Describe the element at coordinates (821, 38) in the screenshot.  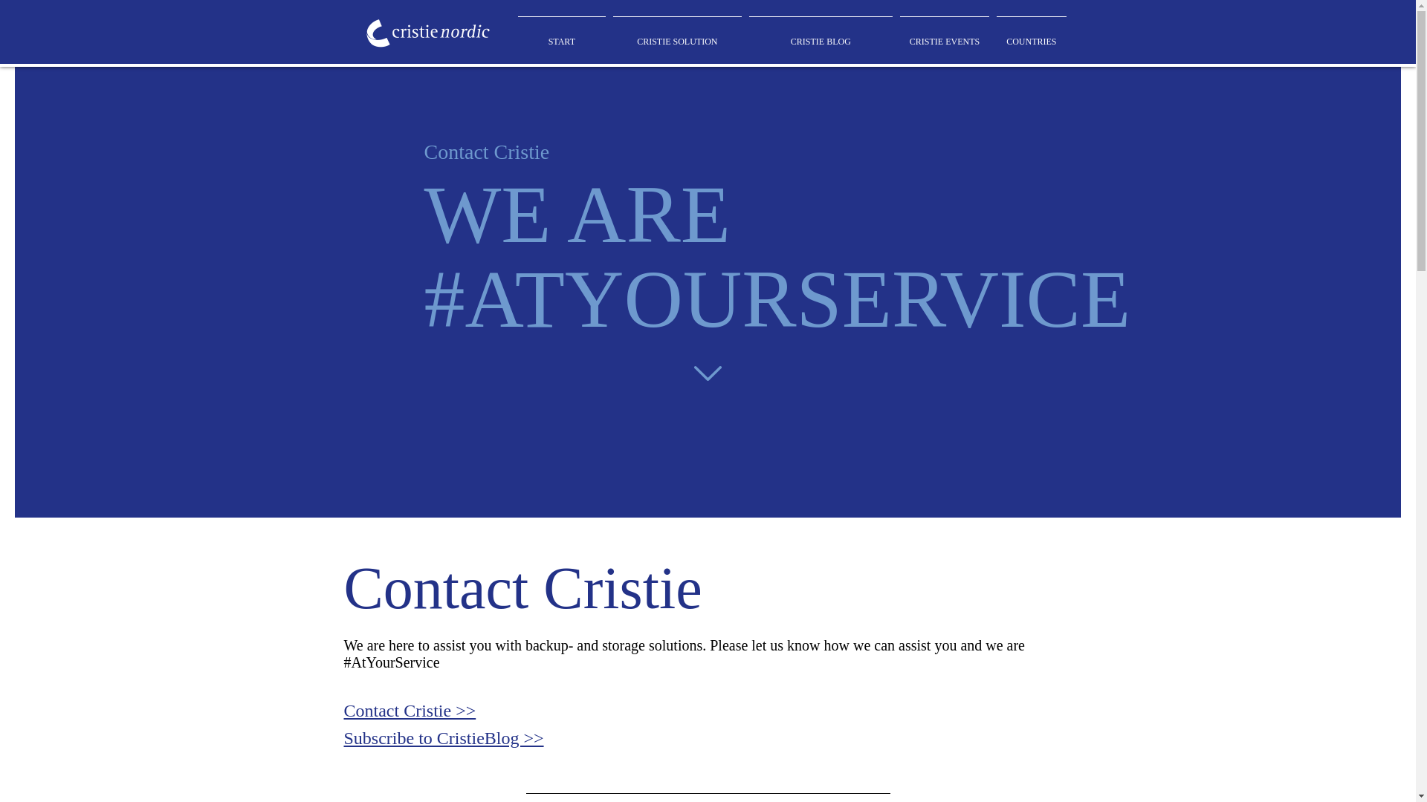
I see `CRISTIE BLOG` at that location.